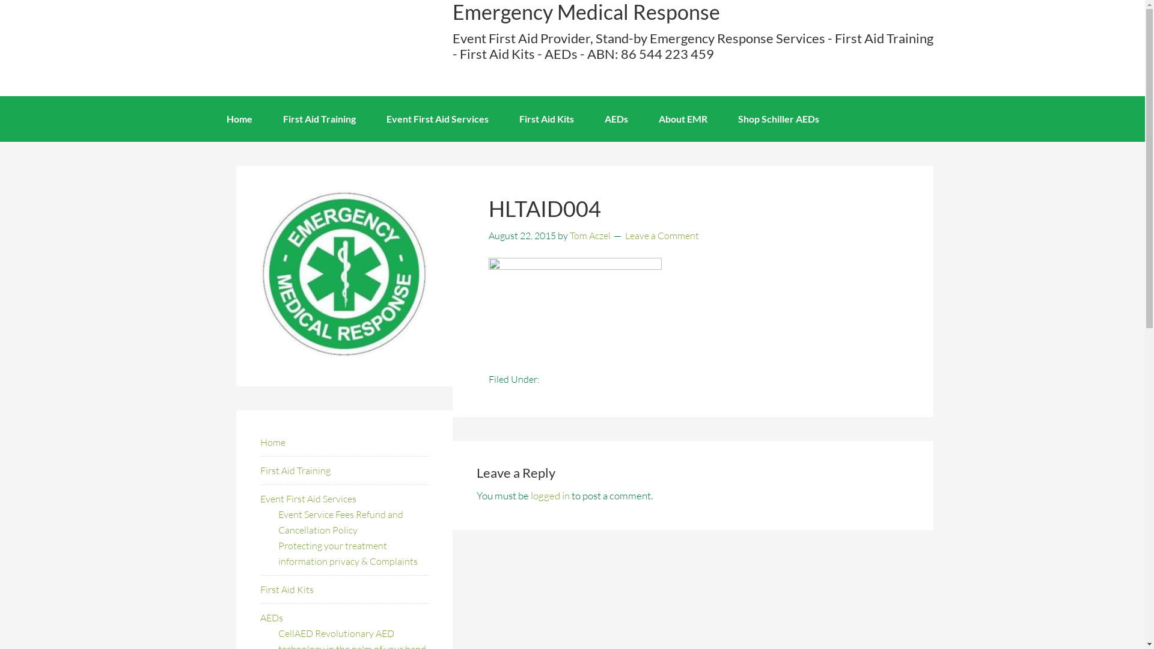 The height and width of the screenshot is (649, 1154). I want to click on Home, so click(239, 119).